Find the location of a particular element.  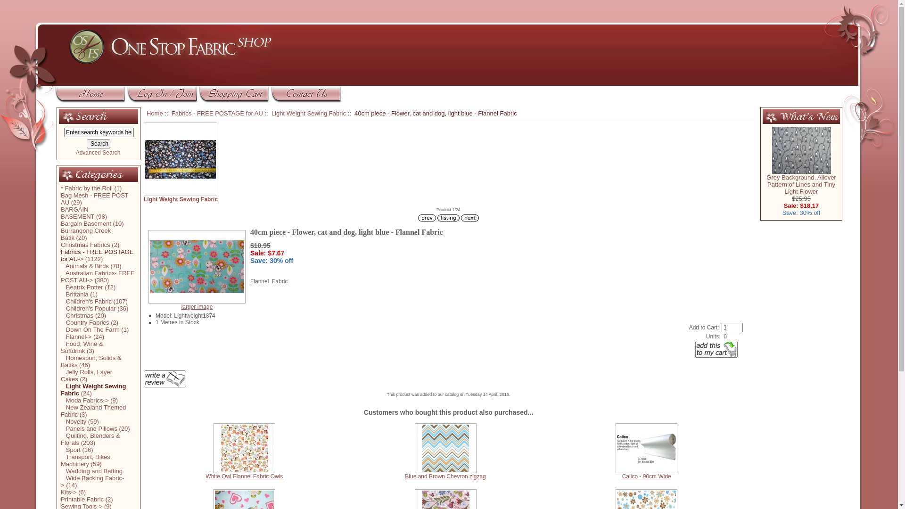

   Country Fabrics is located at coordinates (85, 322).